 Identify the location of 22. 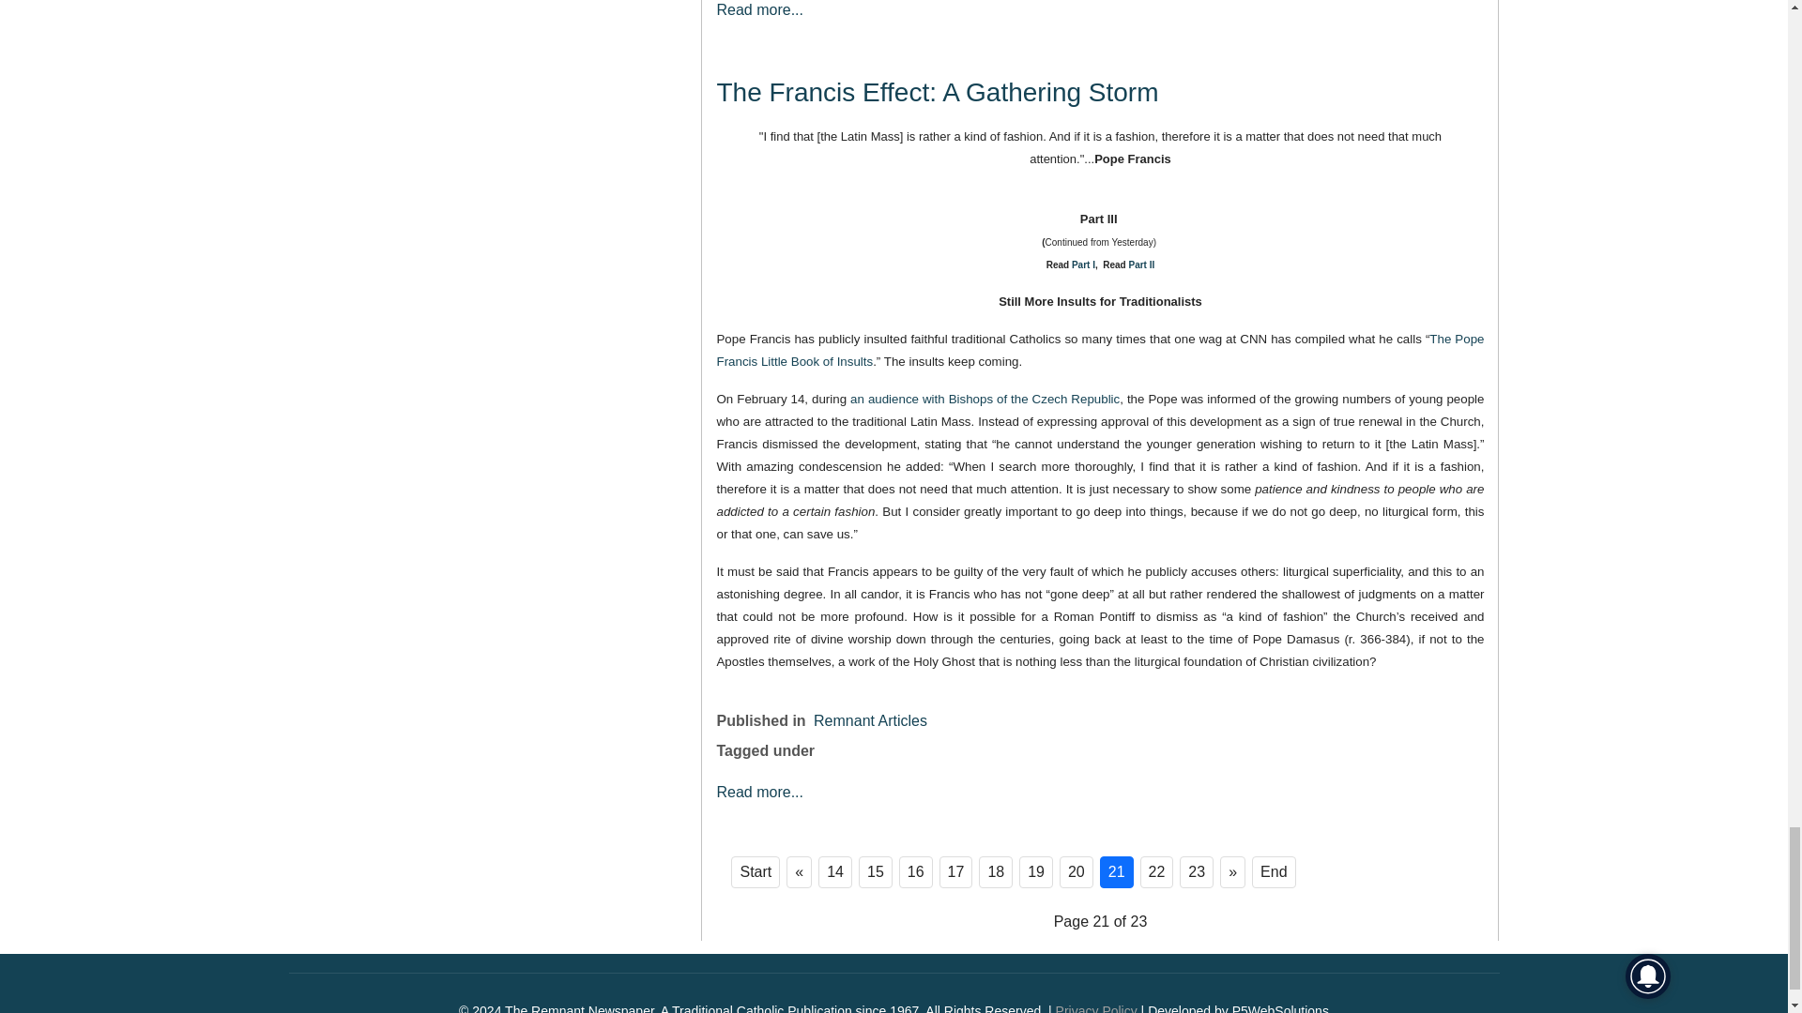
(1157, 872).